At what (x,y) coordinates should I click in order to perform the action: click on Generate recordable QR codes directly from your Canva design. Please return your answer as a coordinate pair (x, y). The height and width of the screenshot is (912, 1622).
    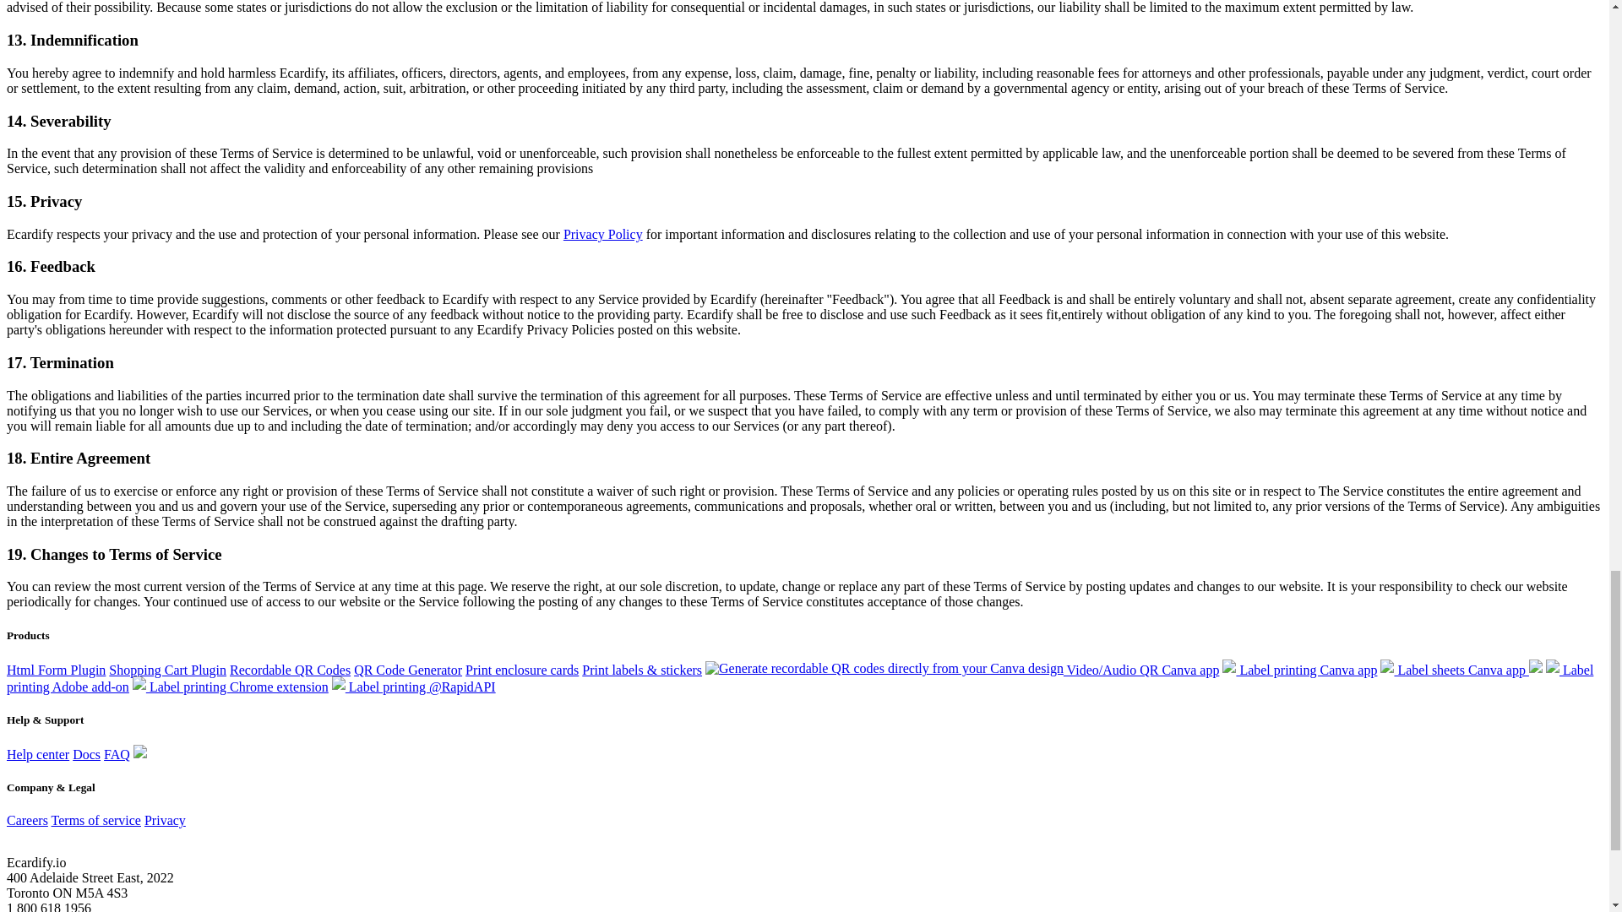
    Looking at the image, I should click on (884, 669).